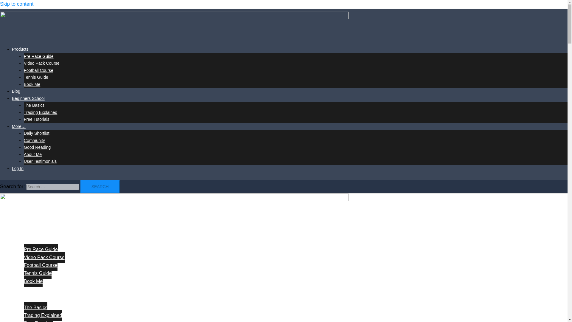 The image size is (572, 322). Describe the element at coordinates (44, 257) in the screenshot. I see `Video Pack Course` at that location.